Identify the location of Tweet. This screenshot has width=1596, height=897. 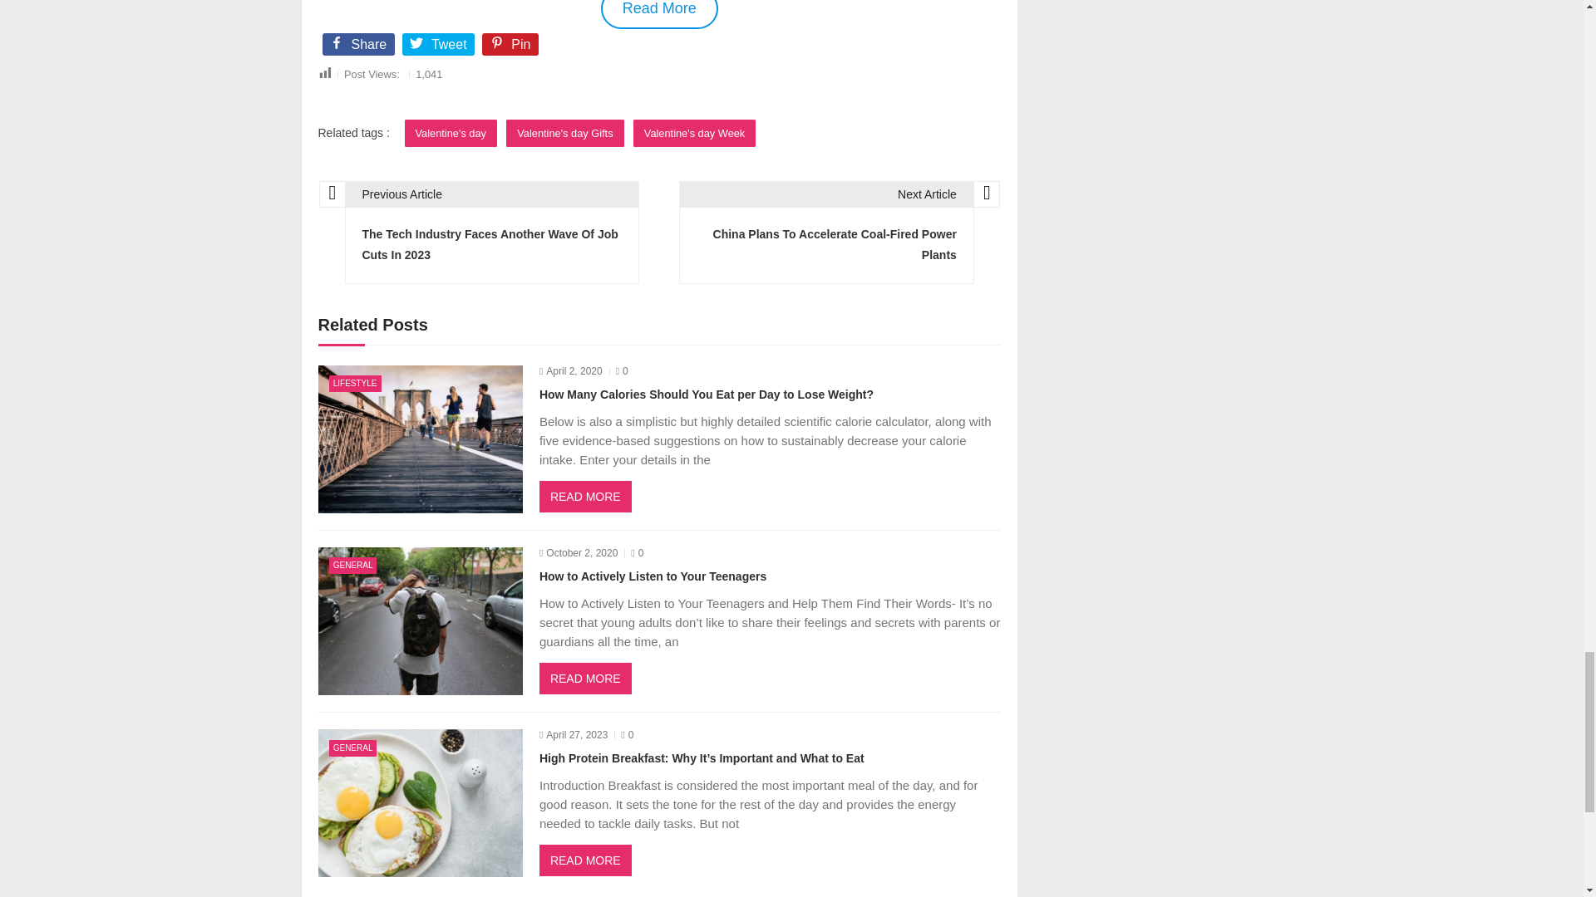
(439, 47).